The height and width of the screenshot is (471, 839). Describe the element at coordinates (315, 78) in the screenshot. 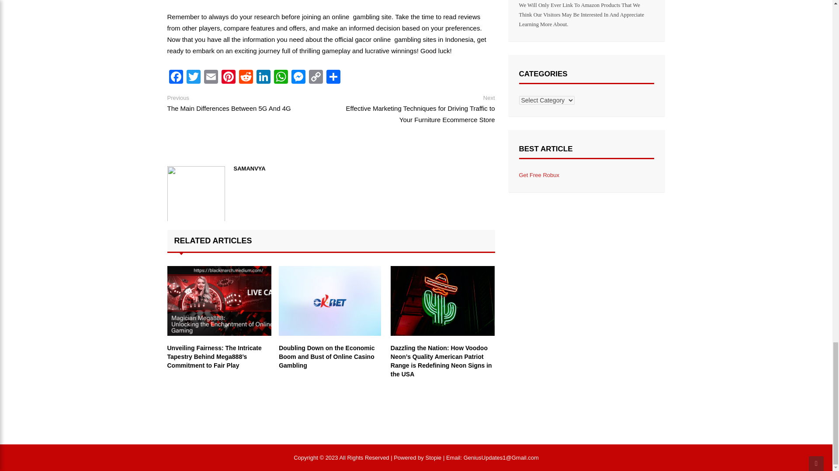

I see `Copy Link` at that location.